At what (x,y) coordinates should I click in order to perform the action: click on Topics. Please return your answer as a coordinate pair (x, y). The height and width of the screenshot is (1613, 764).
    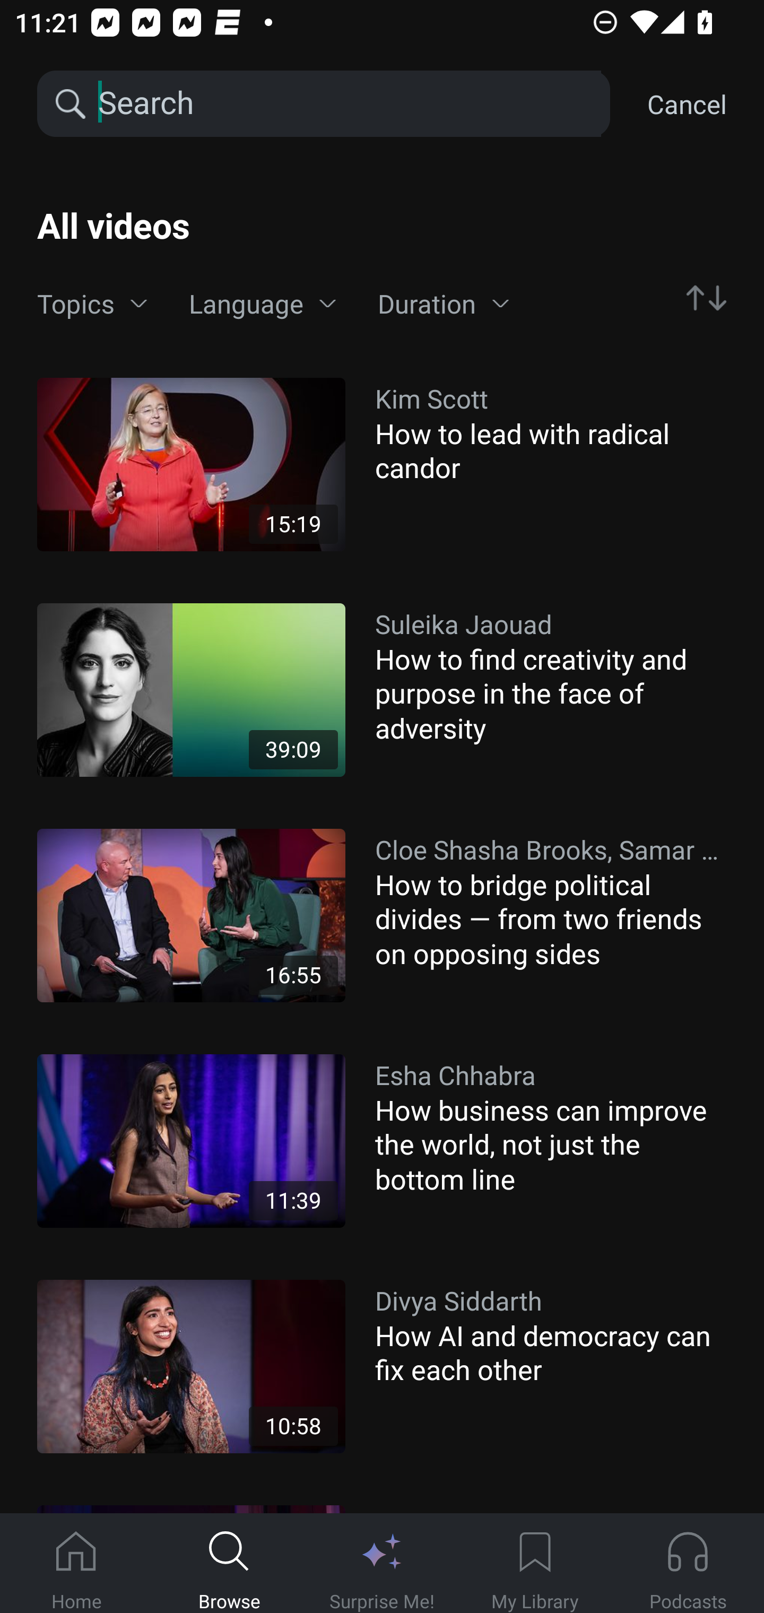
    Looking at the image, I should click on (92, 304).